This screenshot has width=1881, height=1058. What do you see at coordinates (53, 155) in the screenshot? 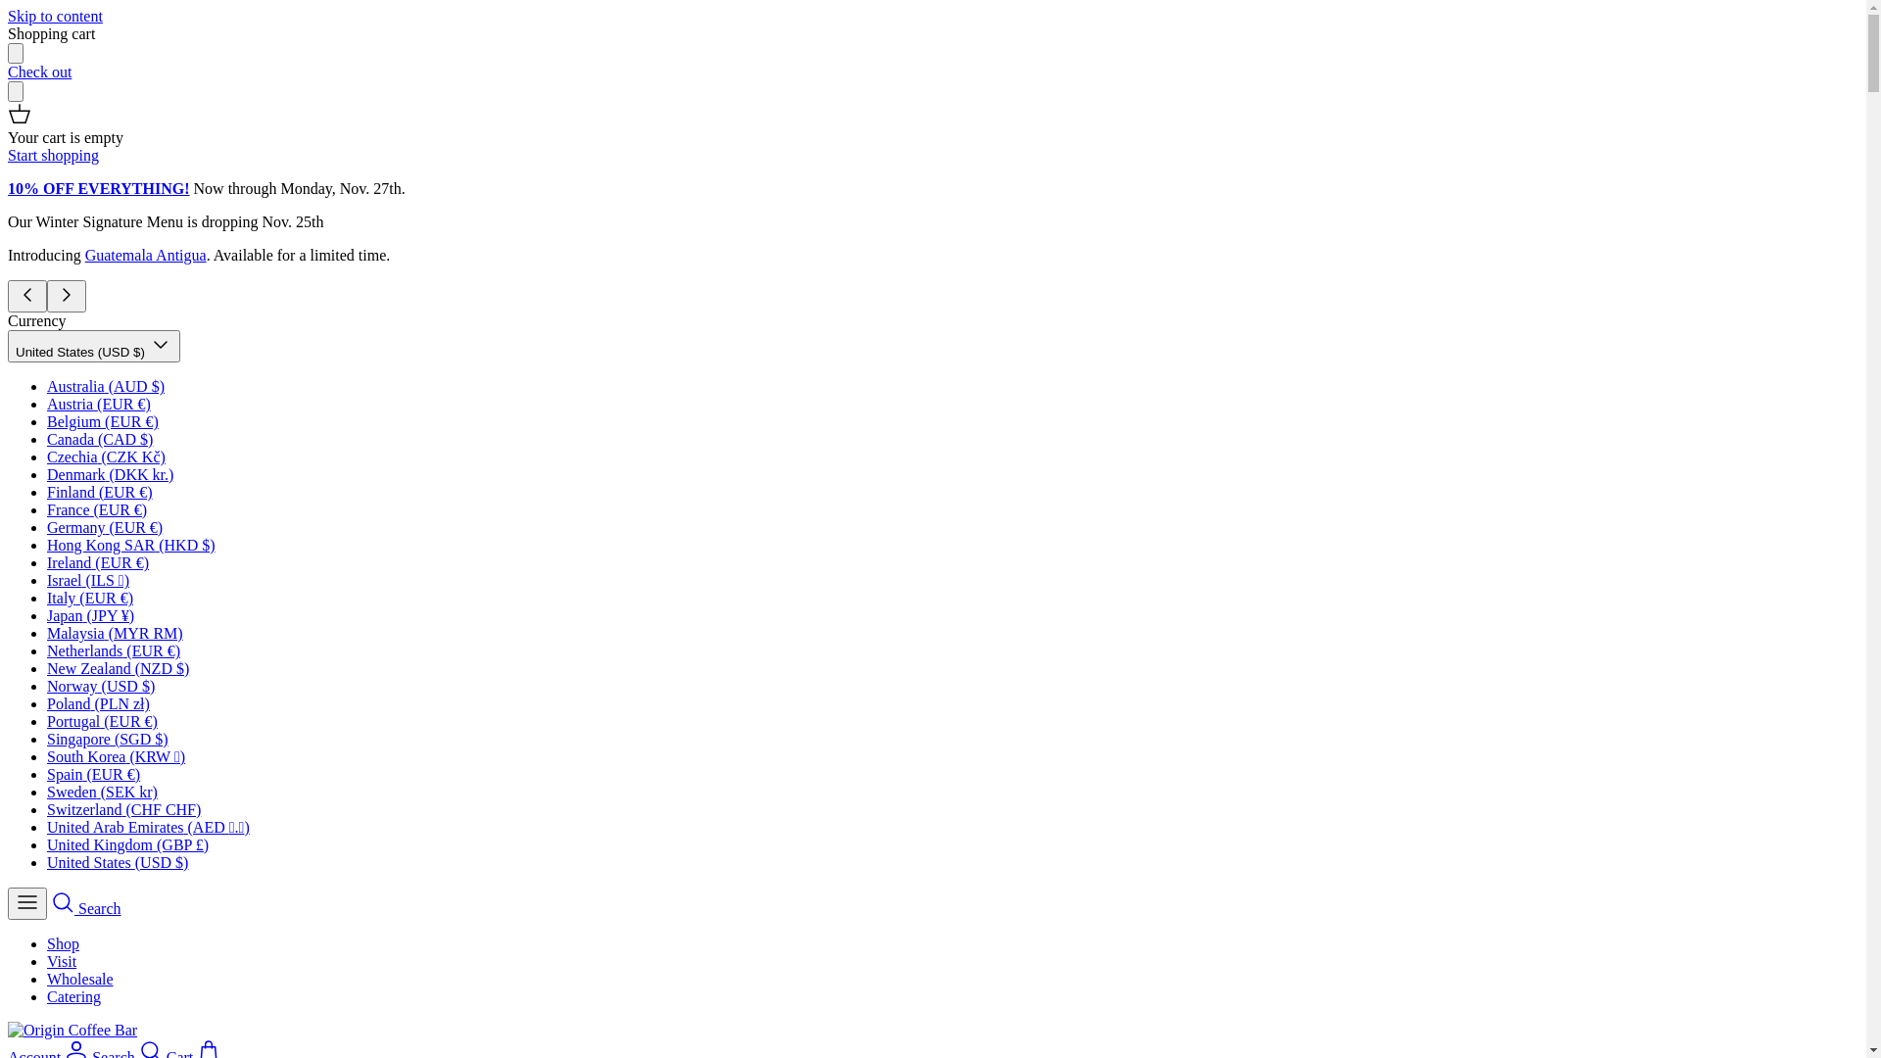
I see `Start shopping` at bounding box center [53, 155].